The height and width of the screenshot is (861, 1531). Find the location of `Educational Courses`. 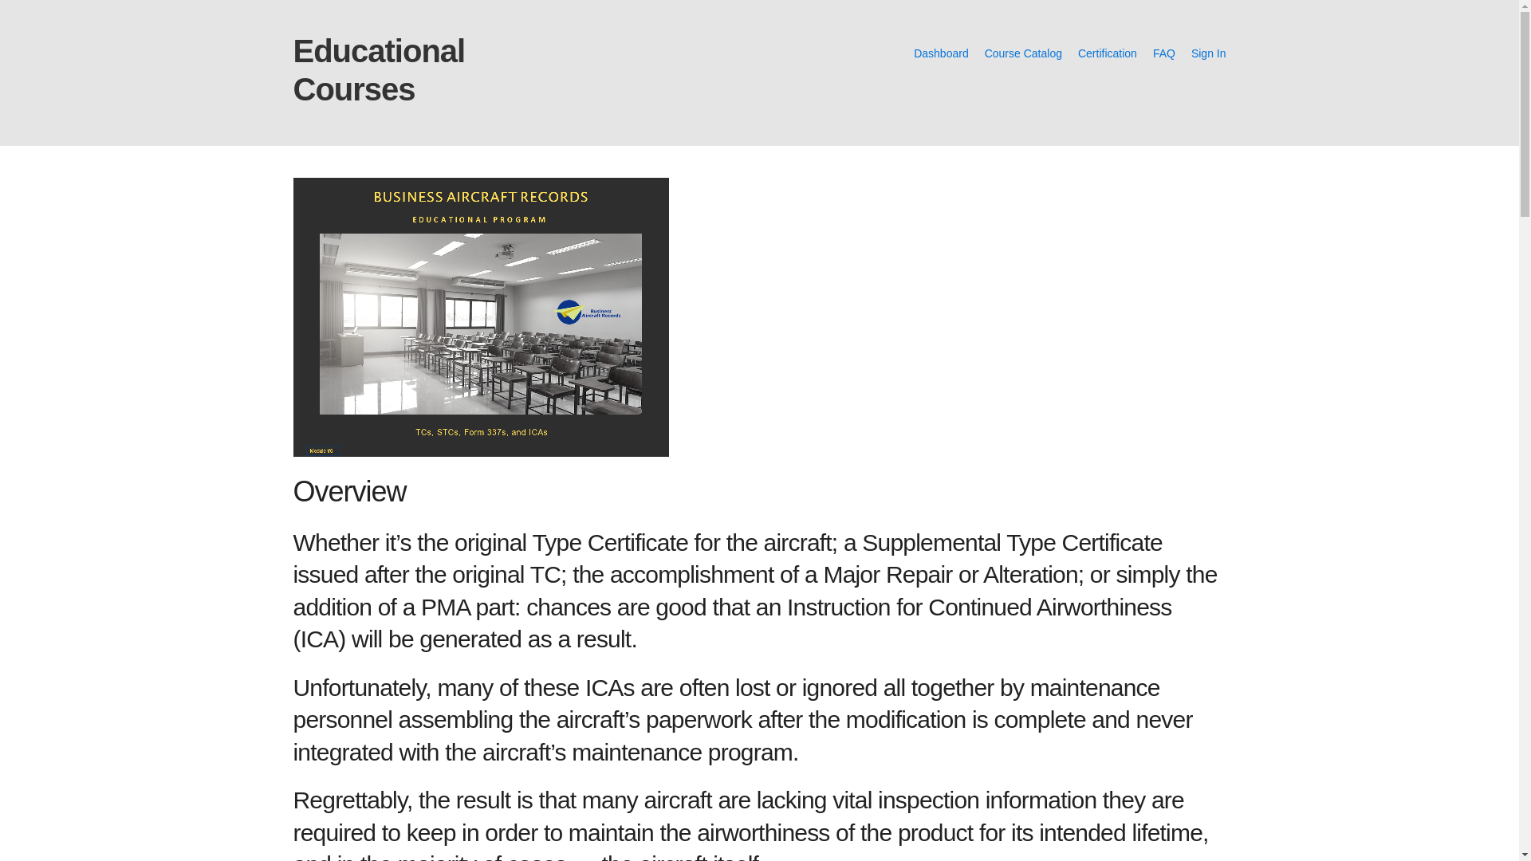

Educational Courses is located at coordinates (380, 70).